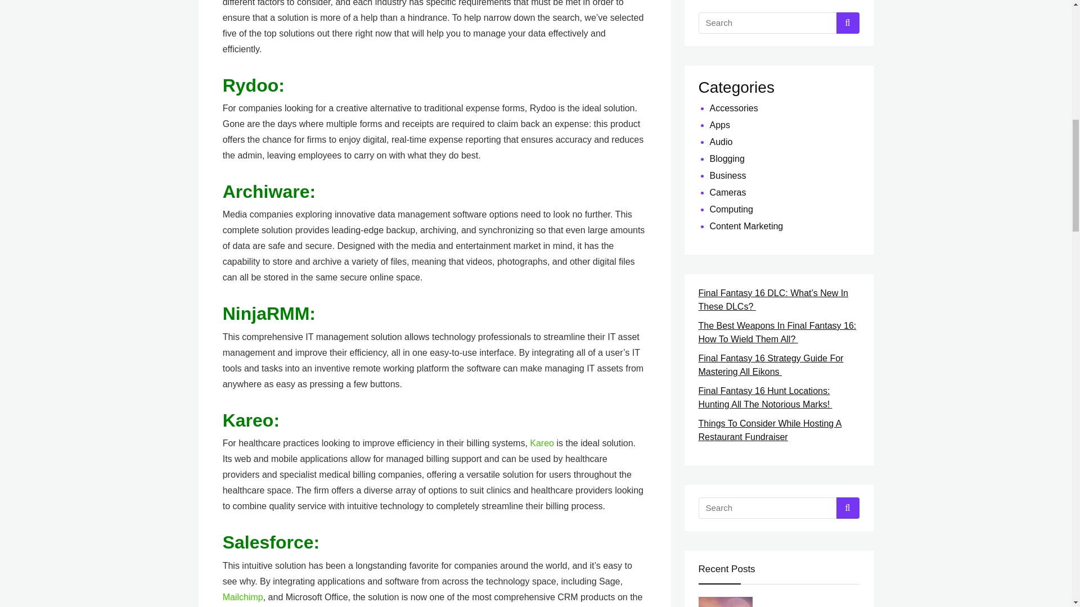 The width and height of the screenshot is (1080, 607). I want to click on Mailchimp, so click(243, 597).